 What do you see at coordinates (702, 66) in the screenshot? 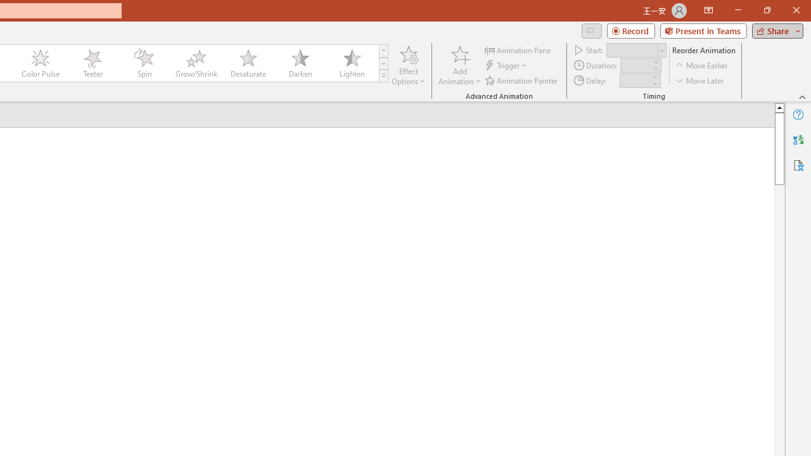
I see `Move Earlier` at bounding box center [702, 66].